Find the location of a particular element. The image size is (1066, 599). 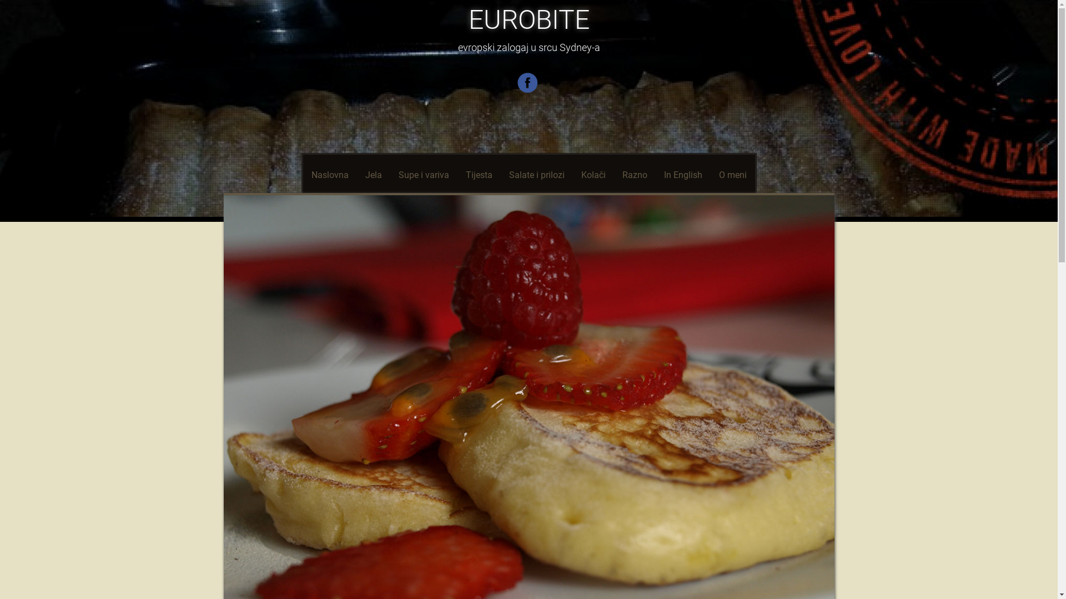

Salate i prilozi is located at coordinates (537, 175).